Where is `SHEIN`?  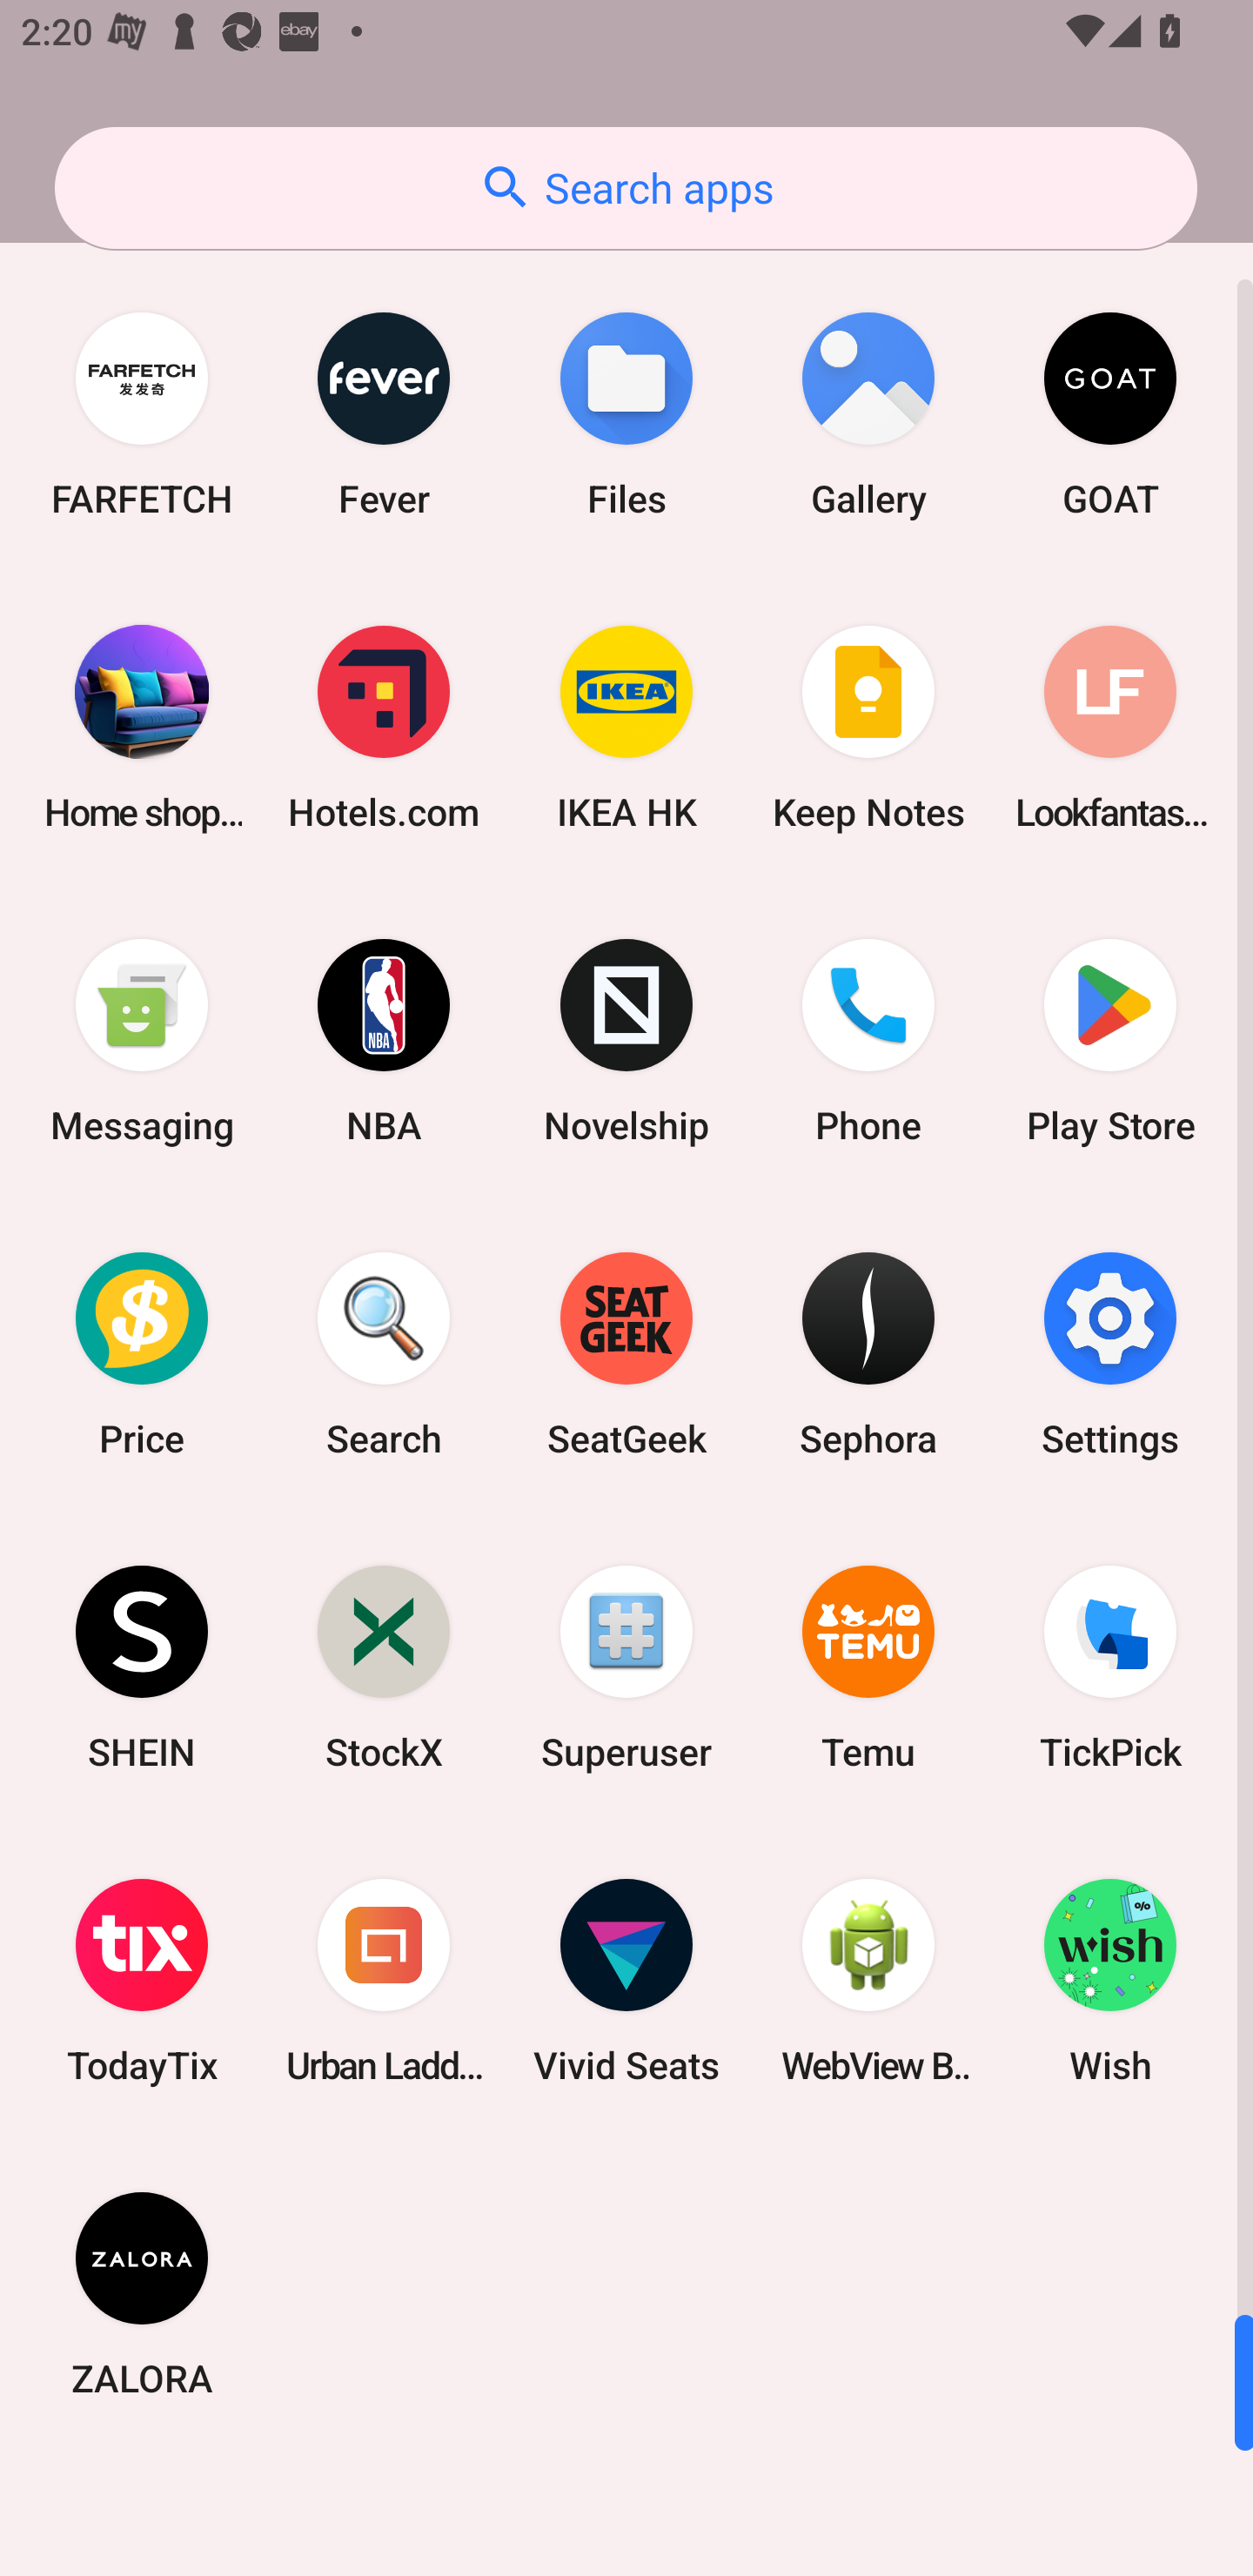
SHEIN is located at coordinates (142, 1666).